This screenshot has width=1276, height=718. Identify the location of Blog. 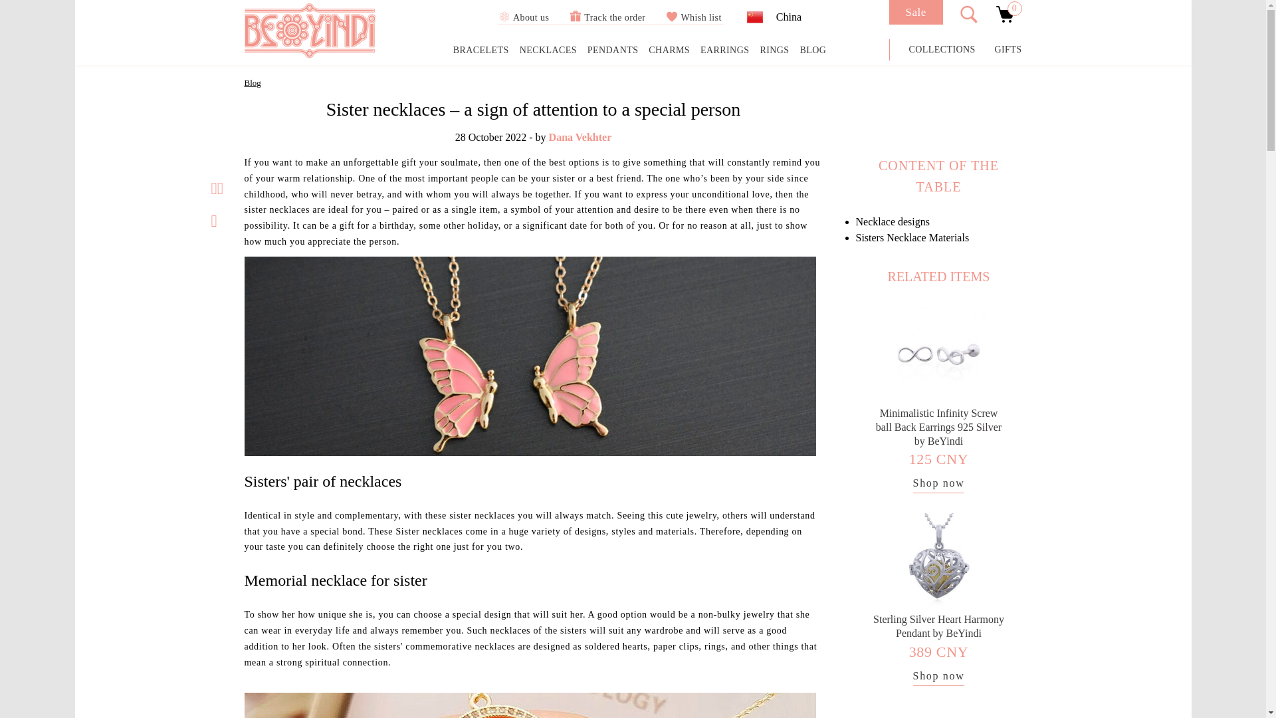
(253, 82).